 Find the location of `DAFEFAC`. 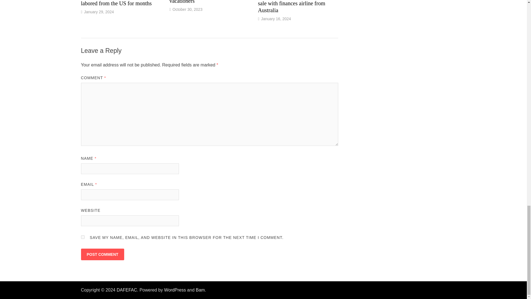

DAFEFAC is located at coordinates (127, 290).